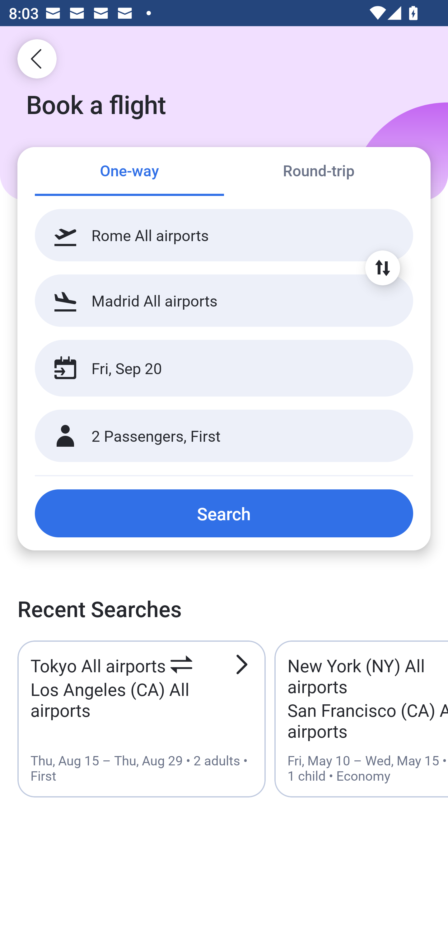 The image size is (448, 947). What do you see at coordinates (224, 235) in the screenshot?
I see `Rome All airports` at bounding box center [224, 235].